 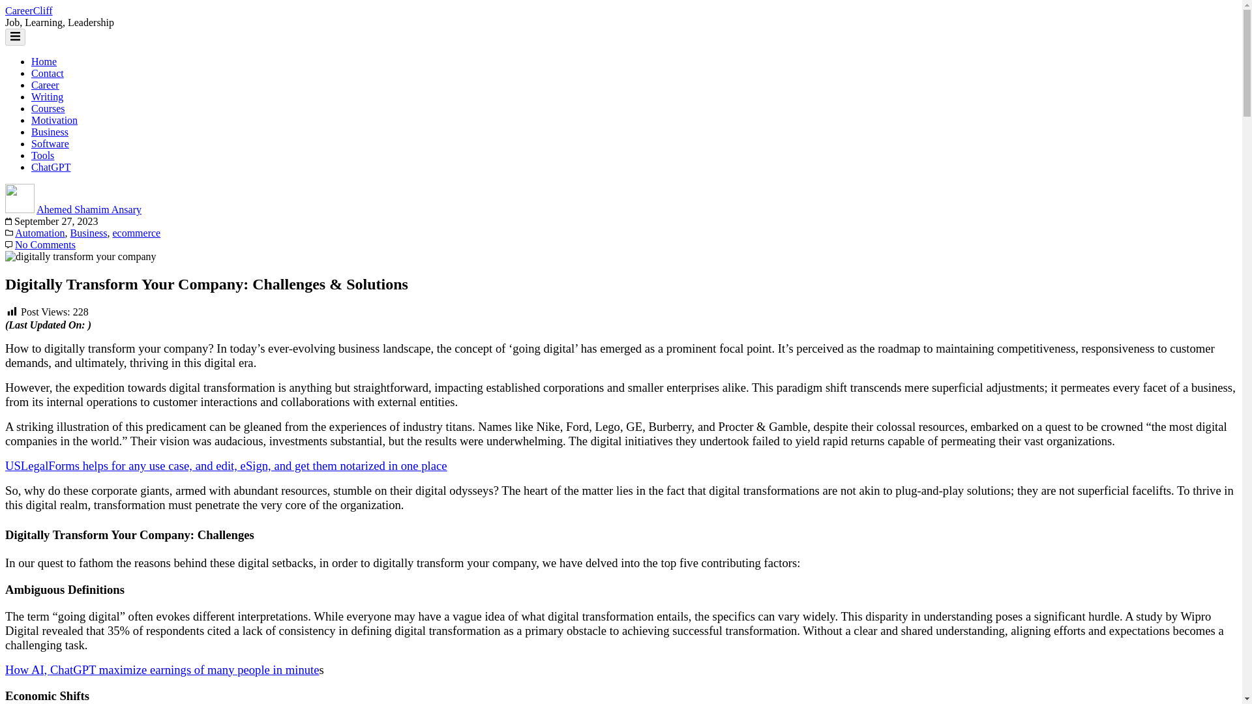 What do you see at coordinates (44, 61) in the screenshot?
I see `Home` at bounding box center [44, 61].